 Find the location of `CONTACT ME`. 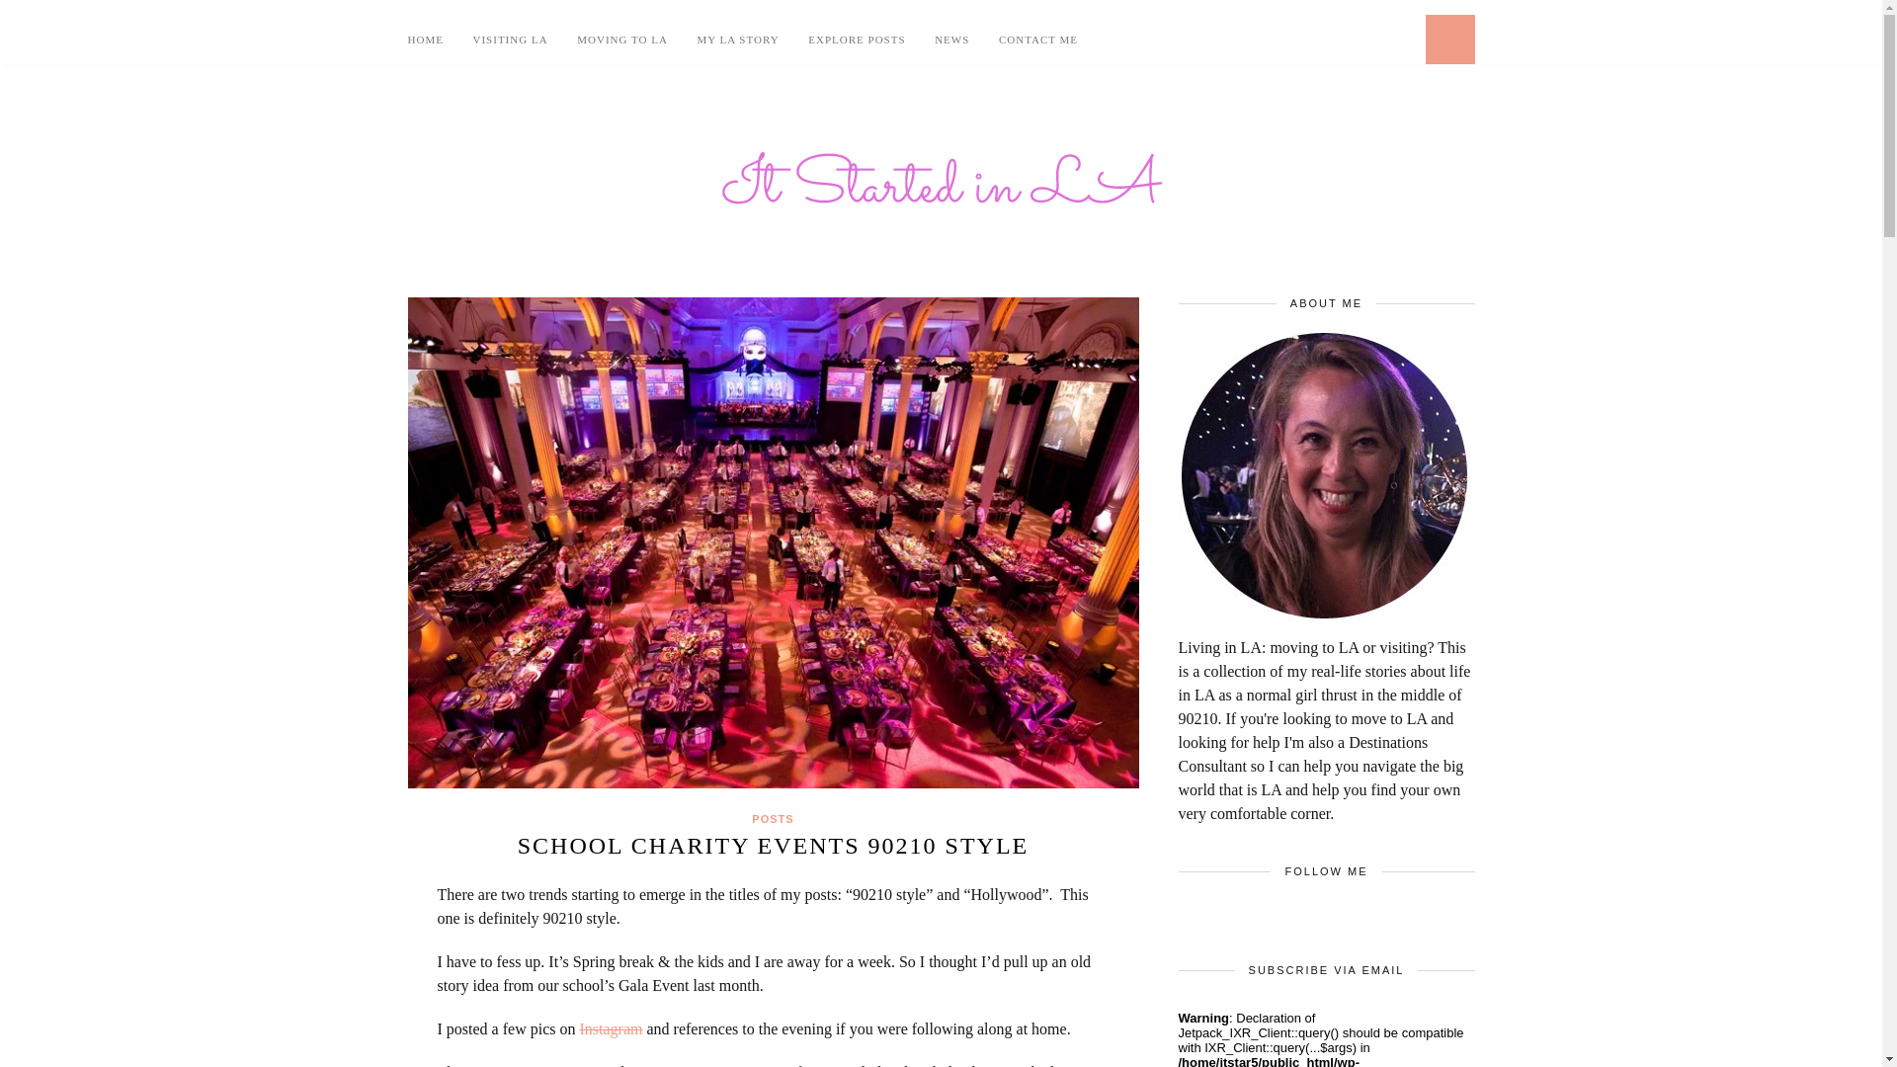

CONTACT ME is located at coordinates (1037, 40).